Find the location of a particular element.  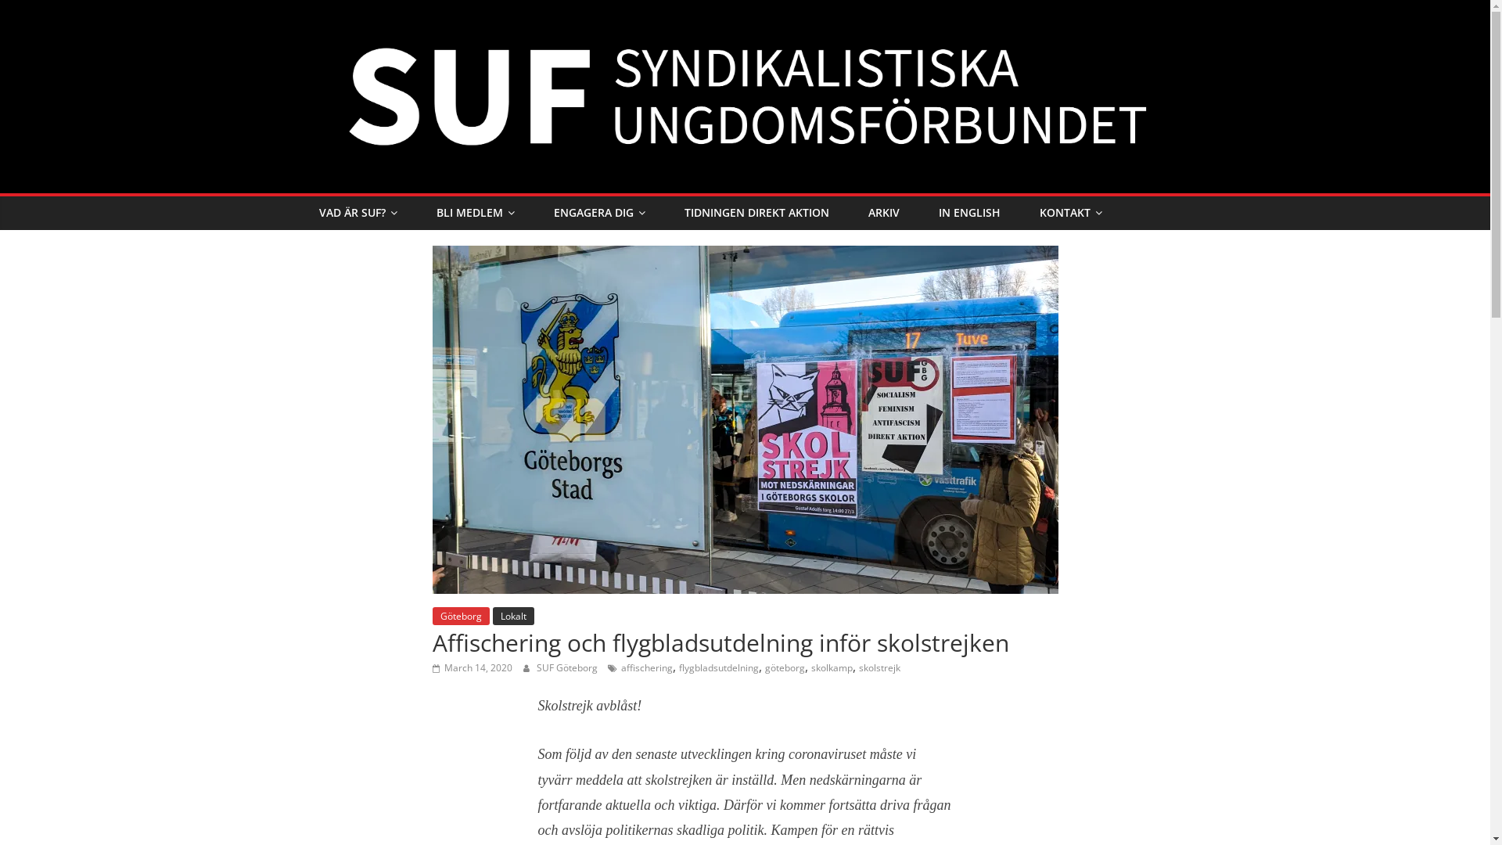

Lokalt is located at coordinates (513, 617).